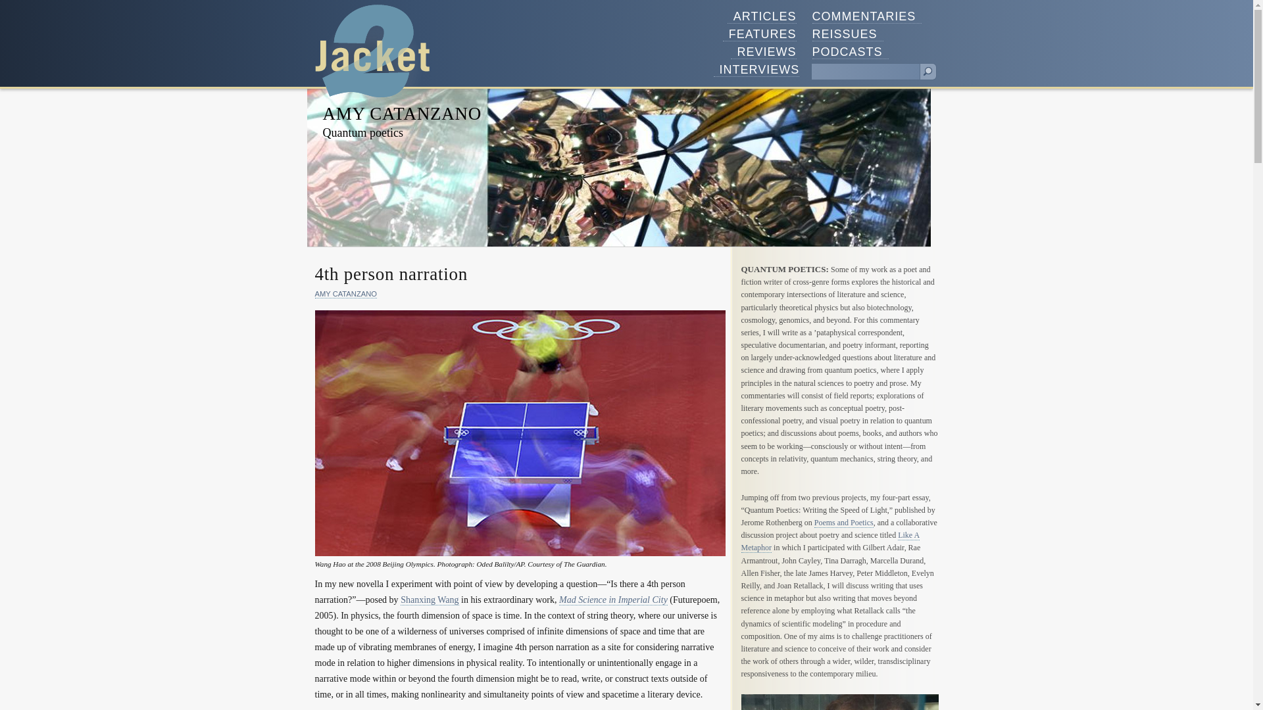 The width and height of the screenshot is (1263, 710). I want to click on INTERVIEWS, so click(756, 70).